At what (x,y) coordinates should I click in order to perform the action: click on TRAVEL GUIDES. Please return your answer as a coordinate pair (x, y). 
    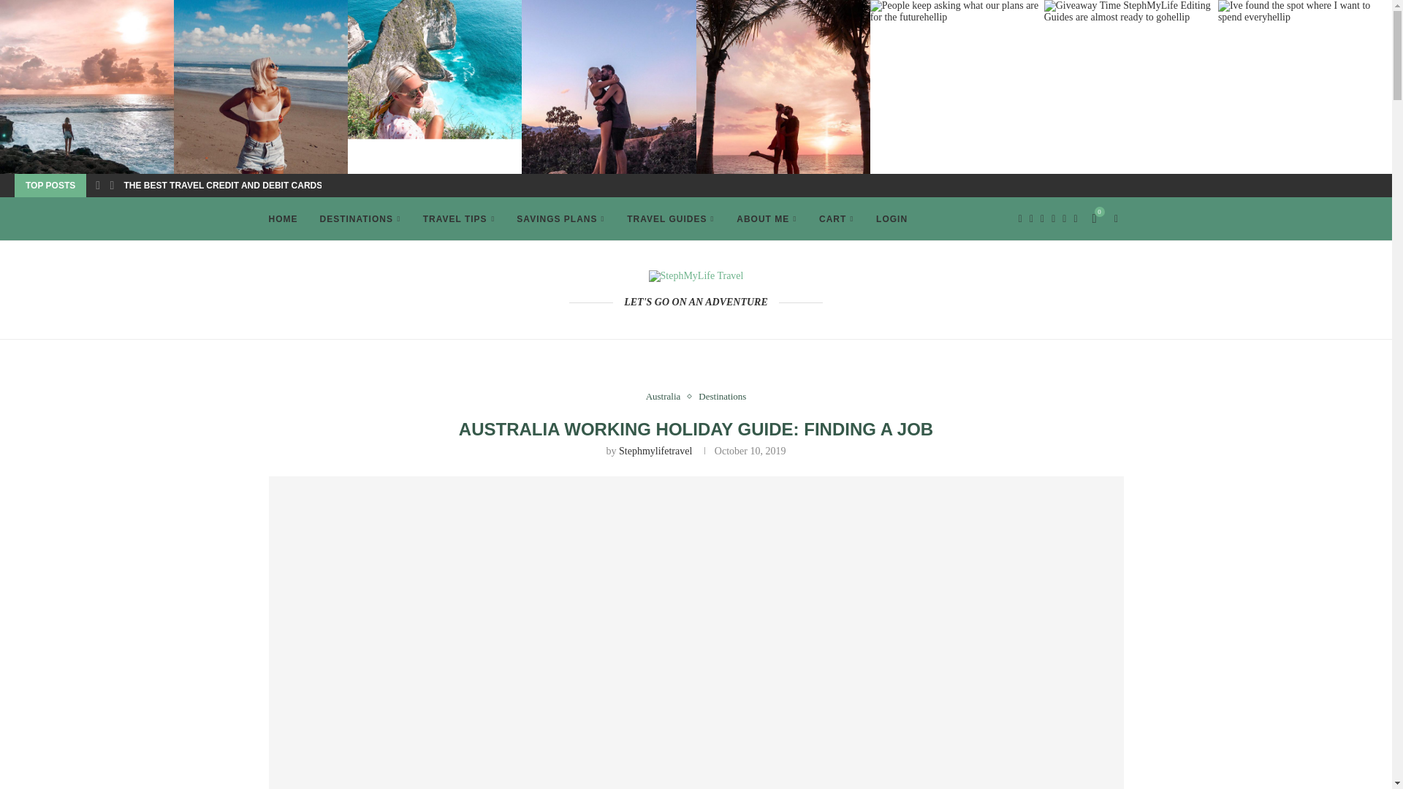
    Looking at the image, I should click on (671, 219).